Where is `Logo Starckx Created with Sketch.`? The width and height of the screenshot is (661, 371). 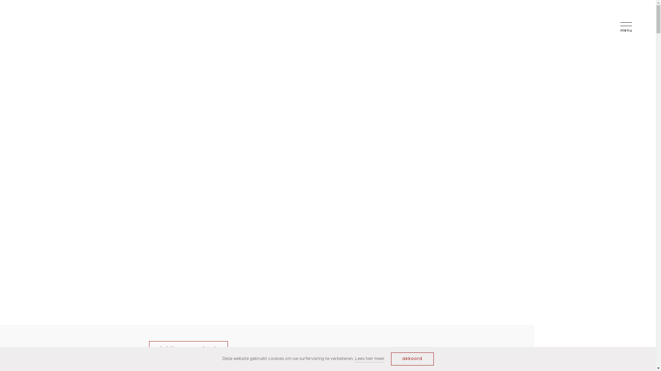
Logo Starckx Created with Sketch. is located at coordinates (44, 26).